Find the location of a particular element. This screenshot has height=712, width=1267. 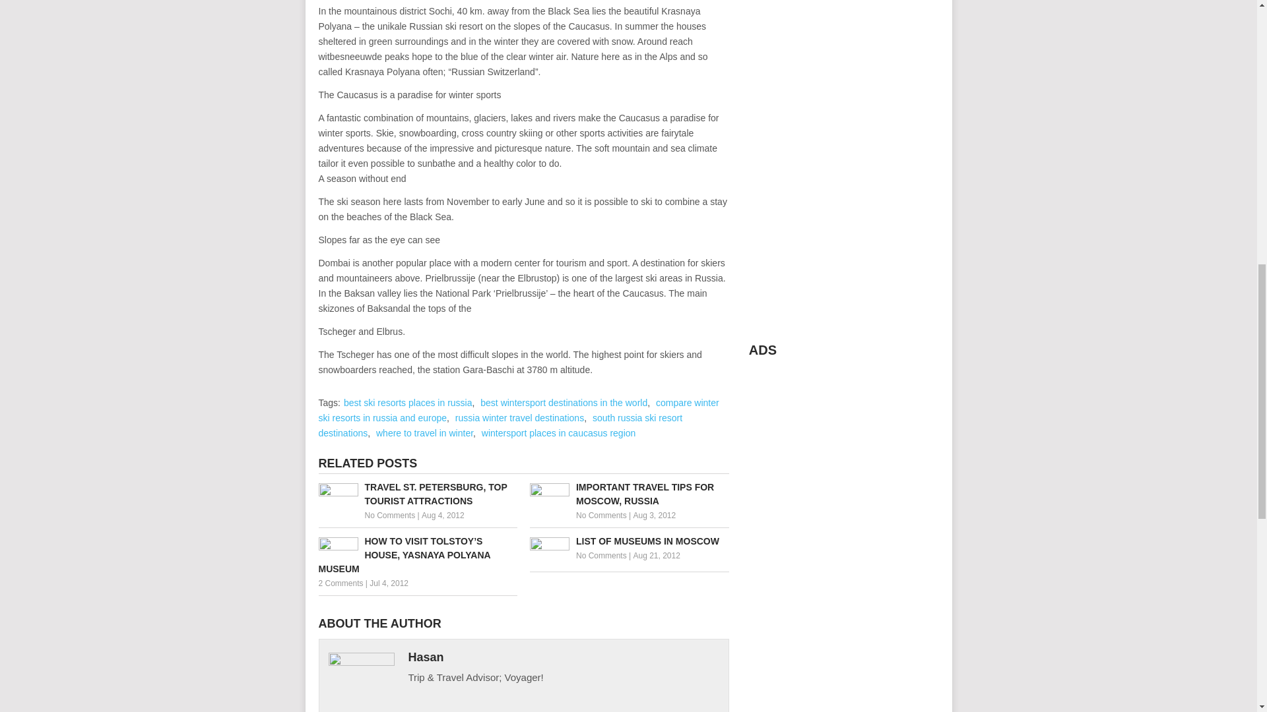

2 Comments is located at coordinates (340, 583).